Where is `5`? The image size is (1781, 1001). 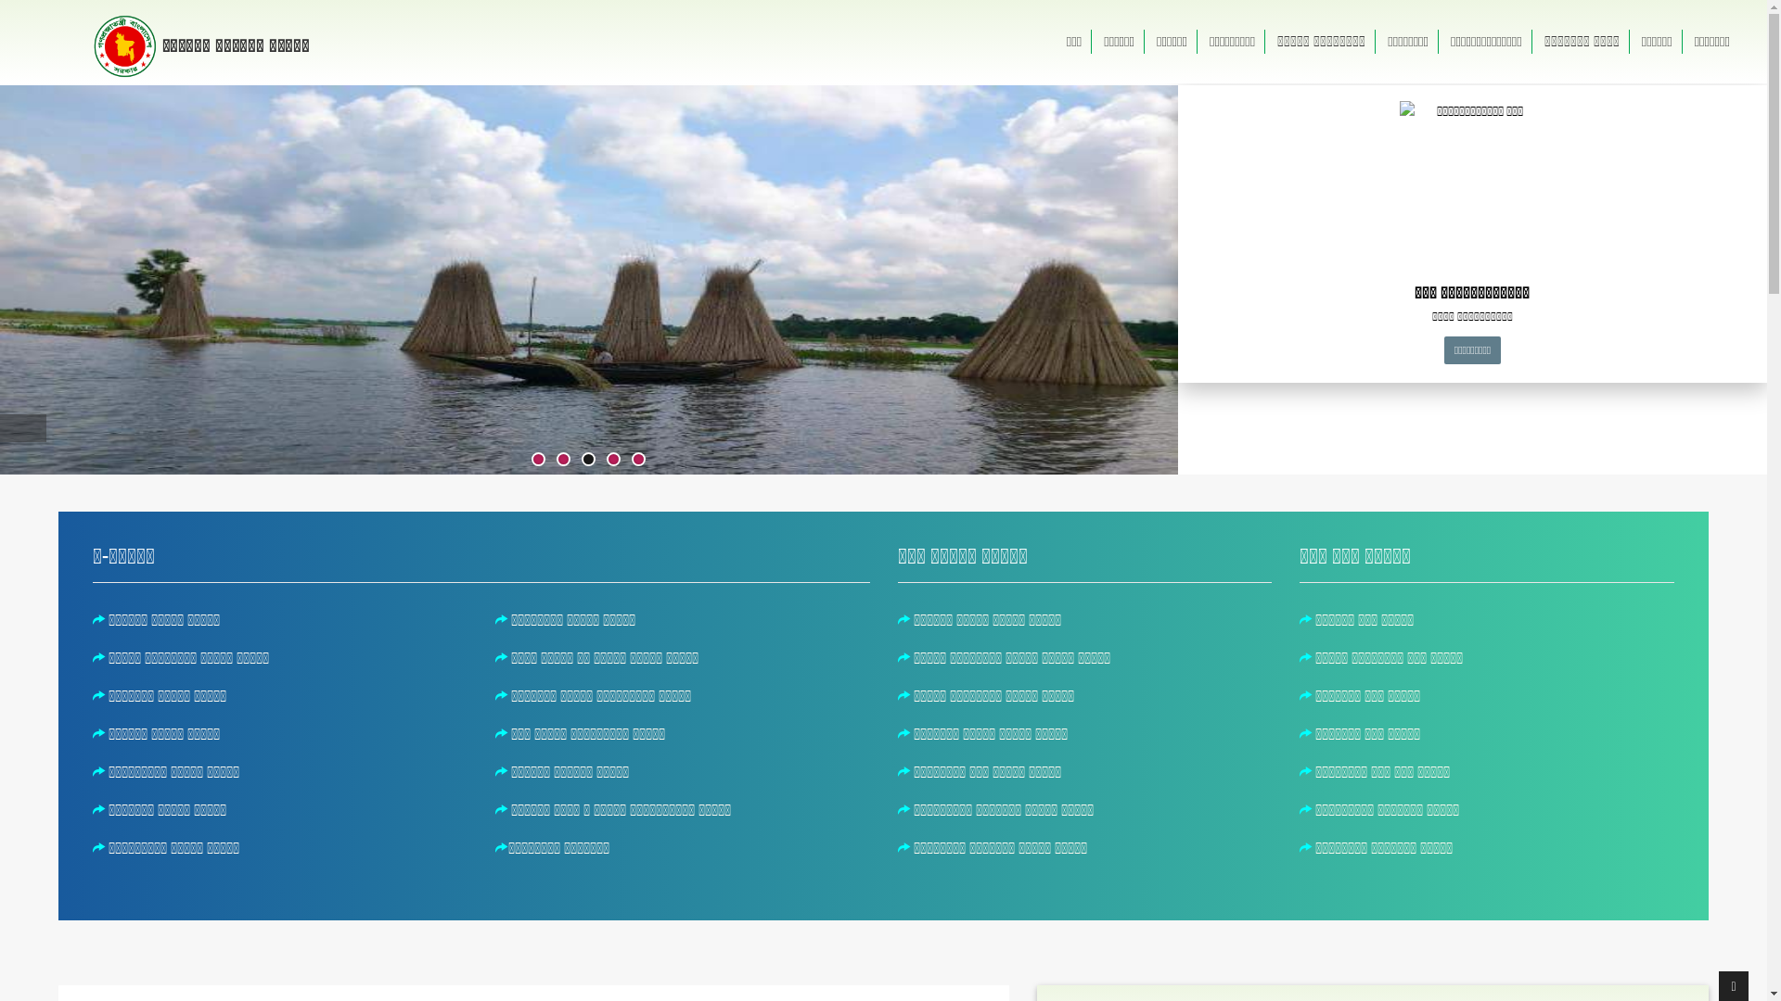 5 is located at coordinates (638, 460).